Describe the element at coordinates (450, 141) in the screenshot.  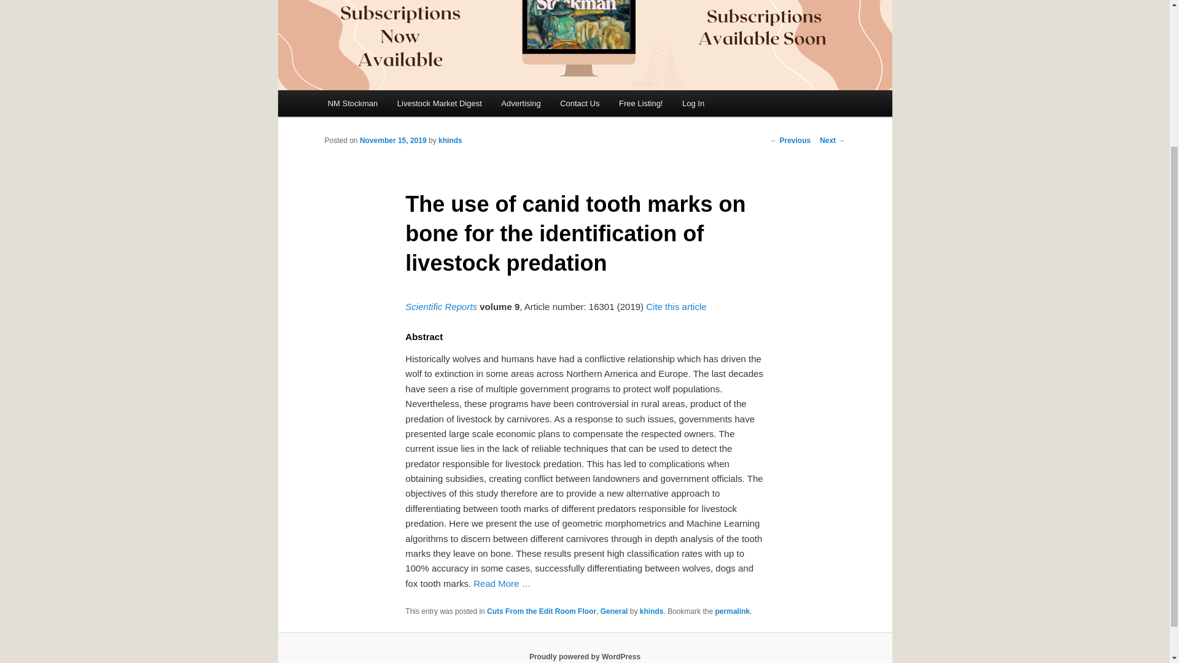
I see `khinds` at that location.